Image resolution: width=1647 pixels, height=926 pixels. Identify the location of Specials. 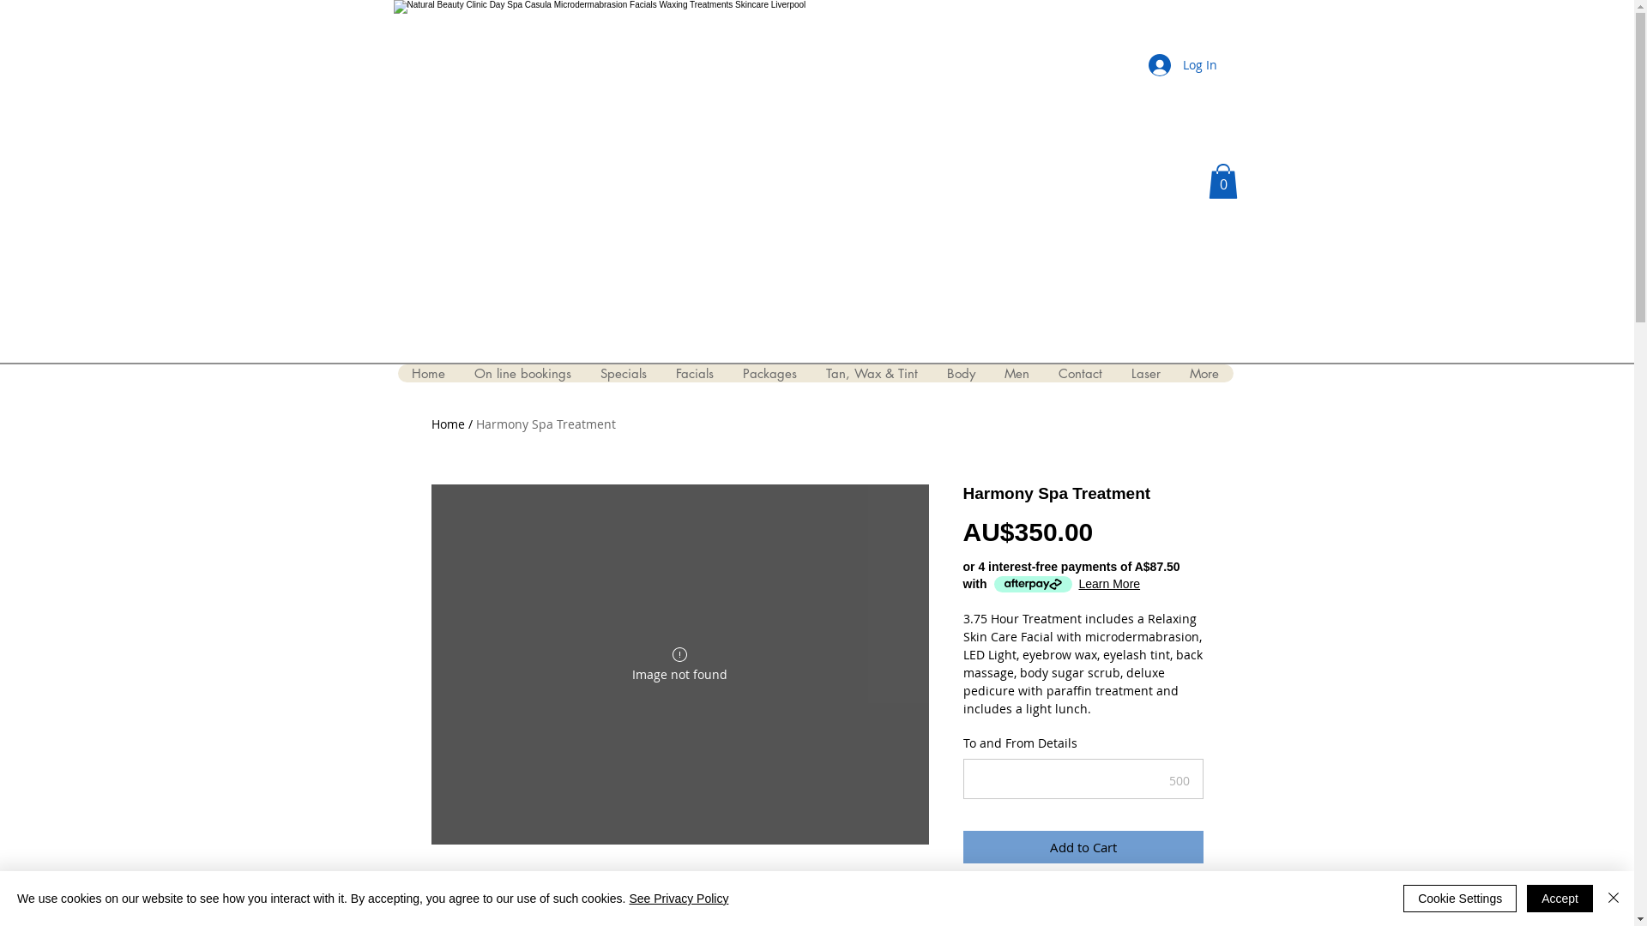
(623, 374).